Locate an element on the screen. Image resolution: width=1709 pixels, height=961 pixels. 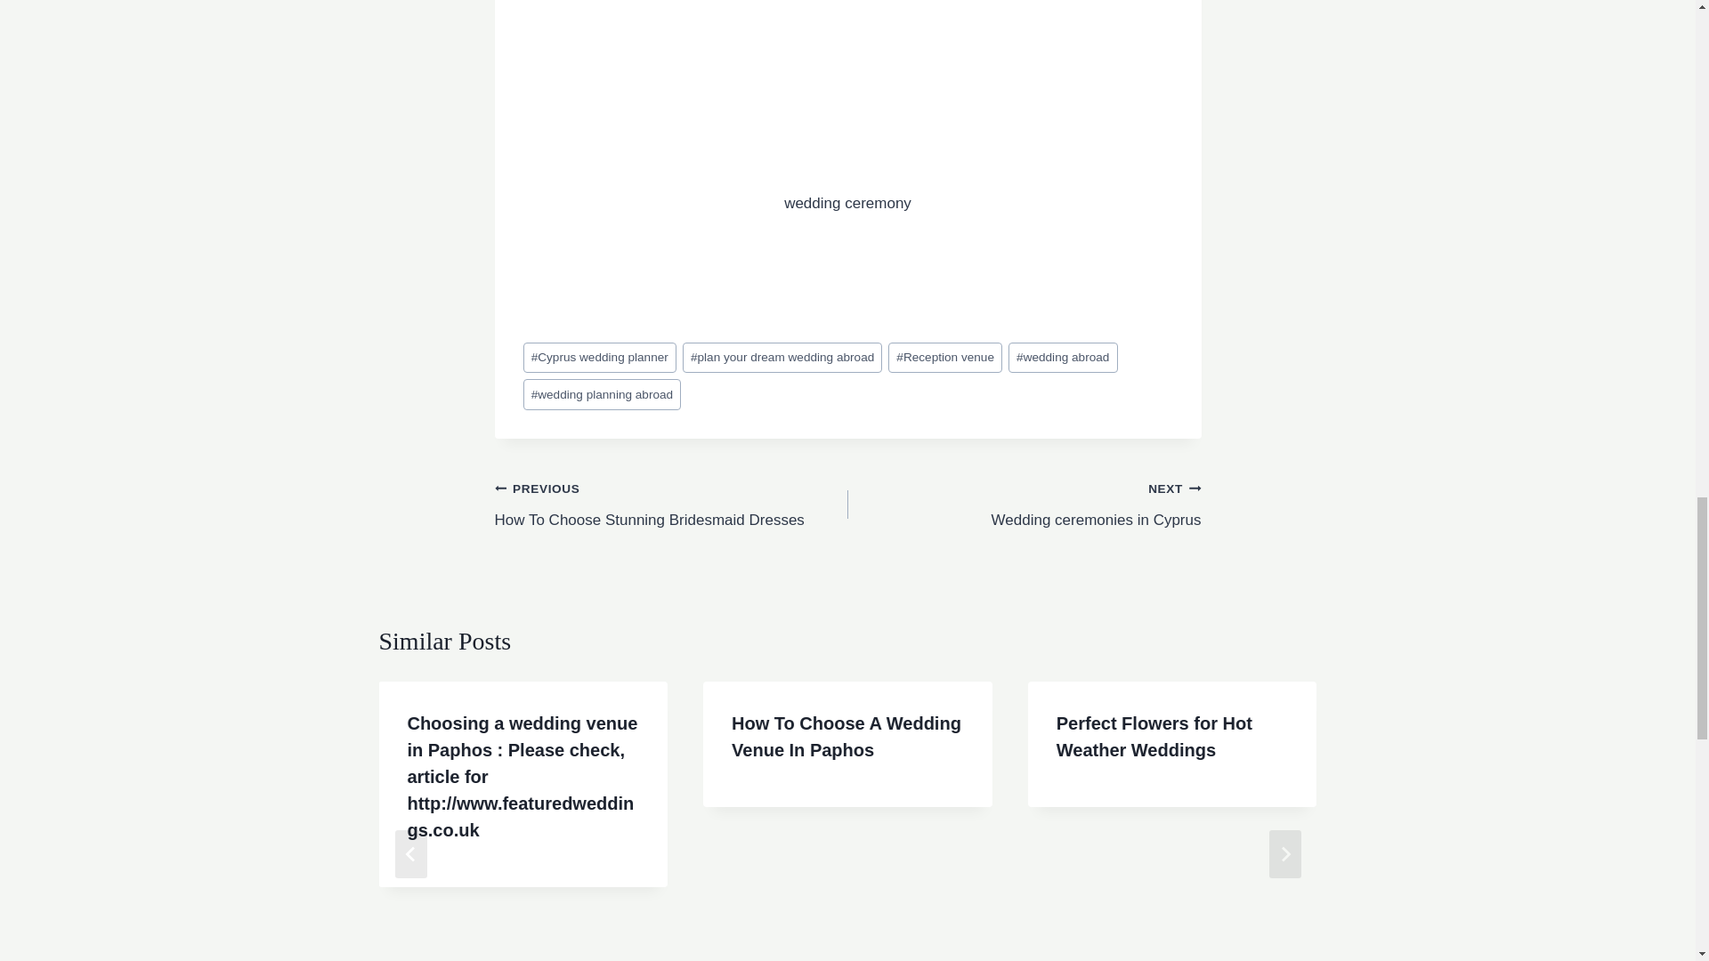
Cyprus wedding planner is located at coordinates (600, 358).